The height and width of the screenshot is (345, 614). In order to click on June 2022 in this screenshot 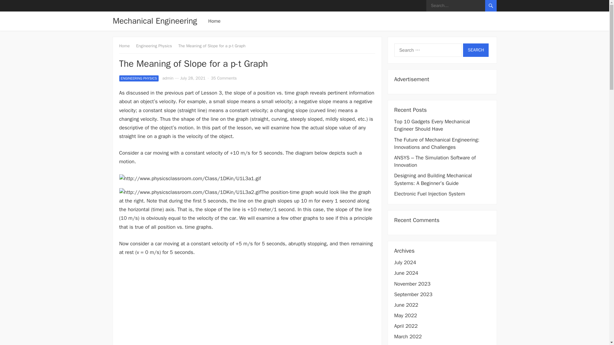, I will do `click(406, 305)`.